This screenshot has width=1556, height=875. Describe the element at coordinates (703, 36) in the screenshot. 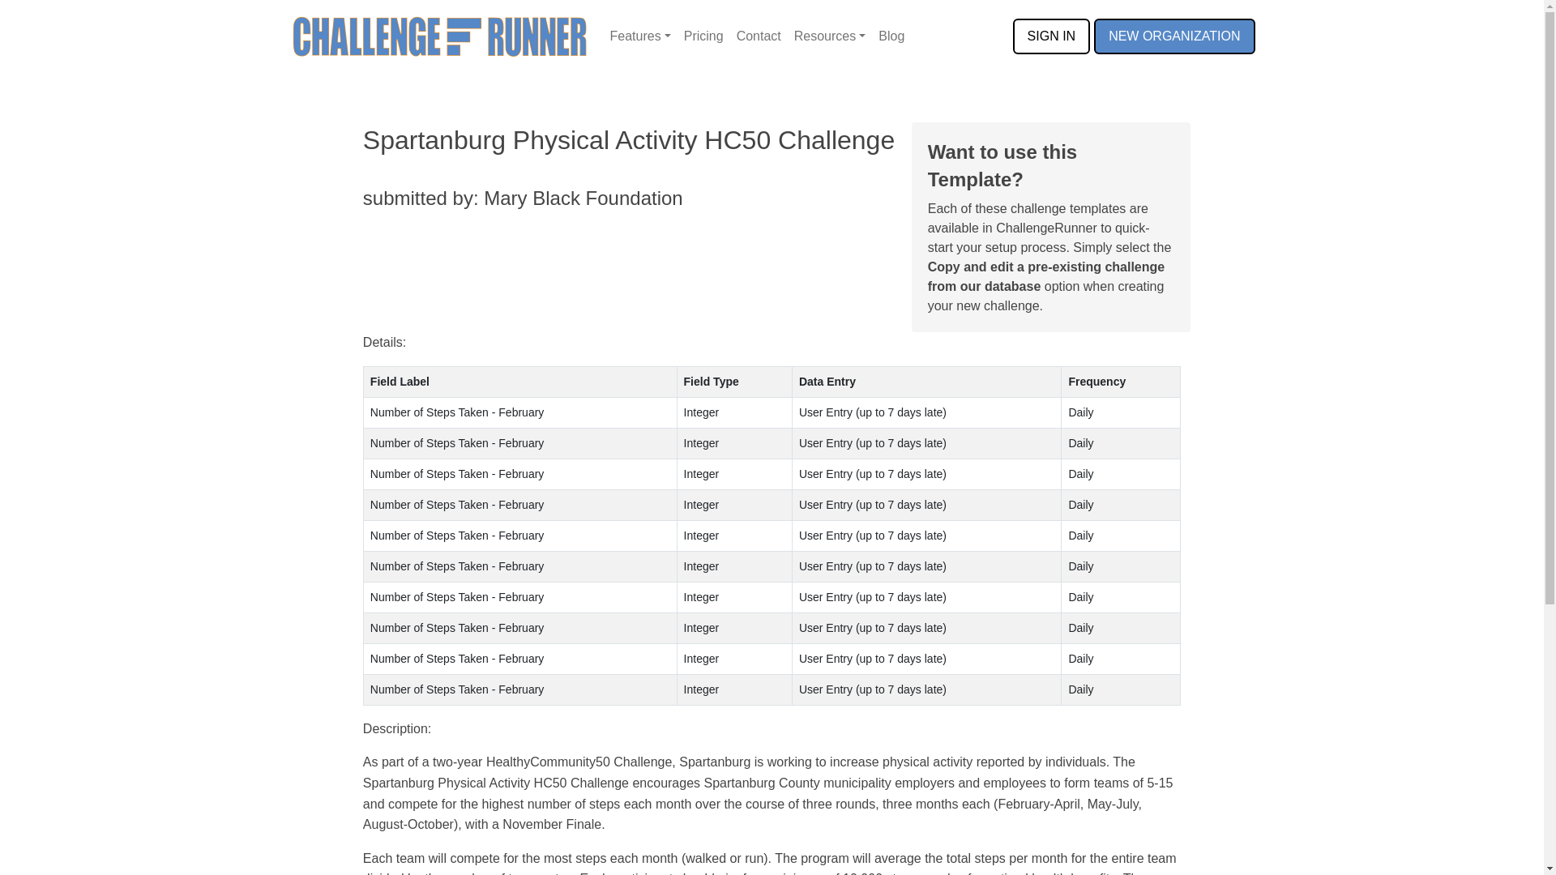

I see `Pricing` at that location.